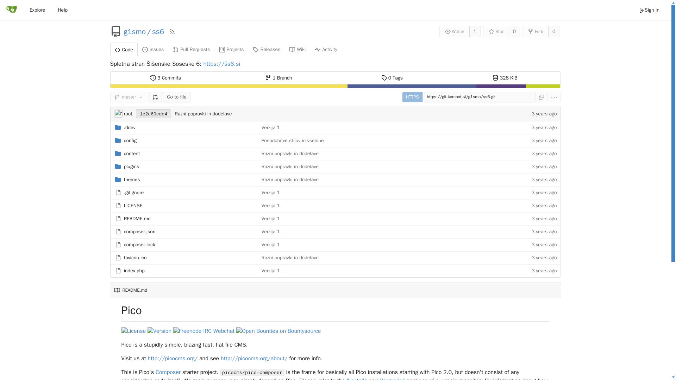 The width and height of the screenshot is (676, 380). Describe the element at coordinates (133, 192) in the screenshot. I see `.gitignore` at that location.